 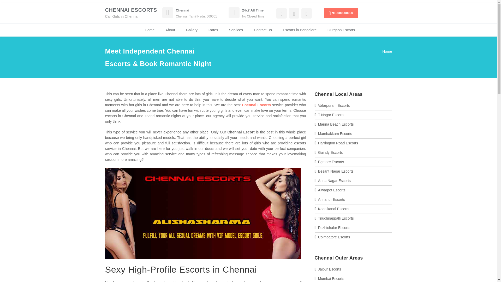 What do you see at coordinates (300, 30) in the screenshot?
I see `Escorts in Bangalore` at bounding box center [300, 30].